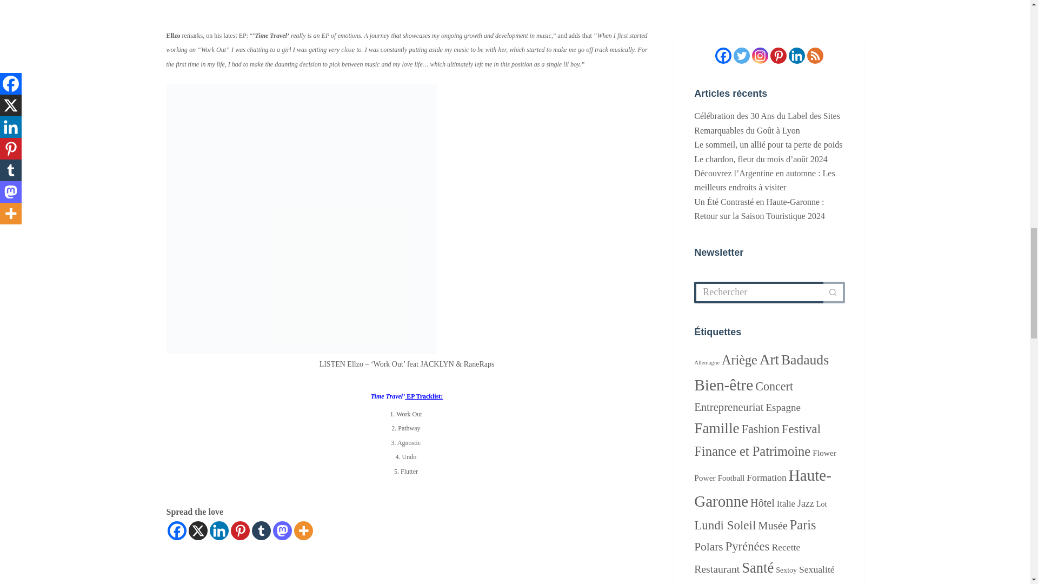 Image resolution: width=1038 pixels, height=584 pixels. Describe the element at coordinates (239, 531) in the screenshot. I see `Pinterest` at that location.